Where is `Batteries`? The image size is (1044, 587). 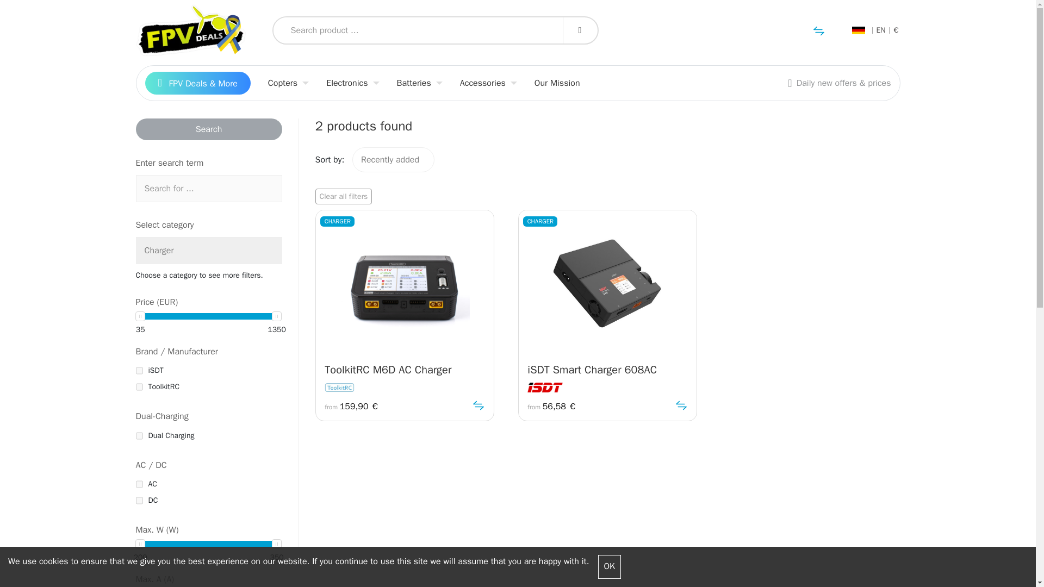
Batteries is located at coordinates (420, 83).